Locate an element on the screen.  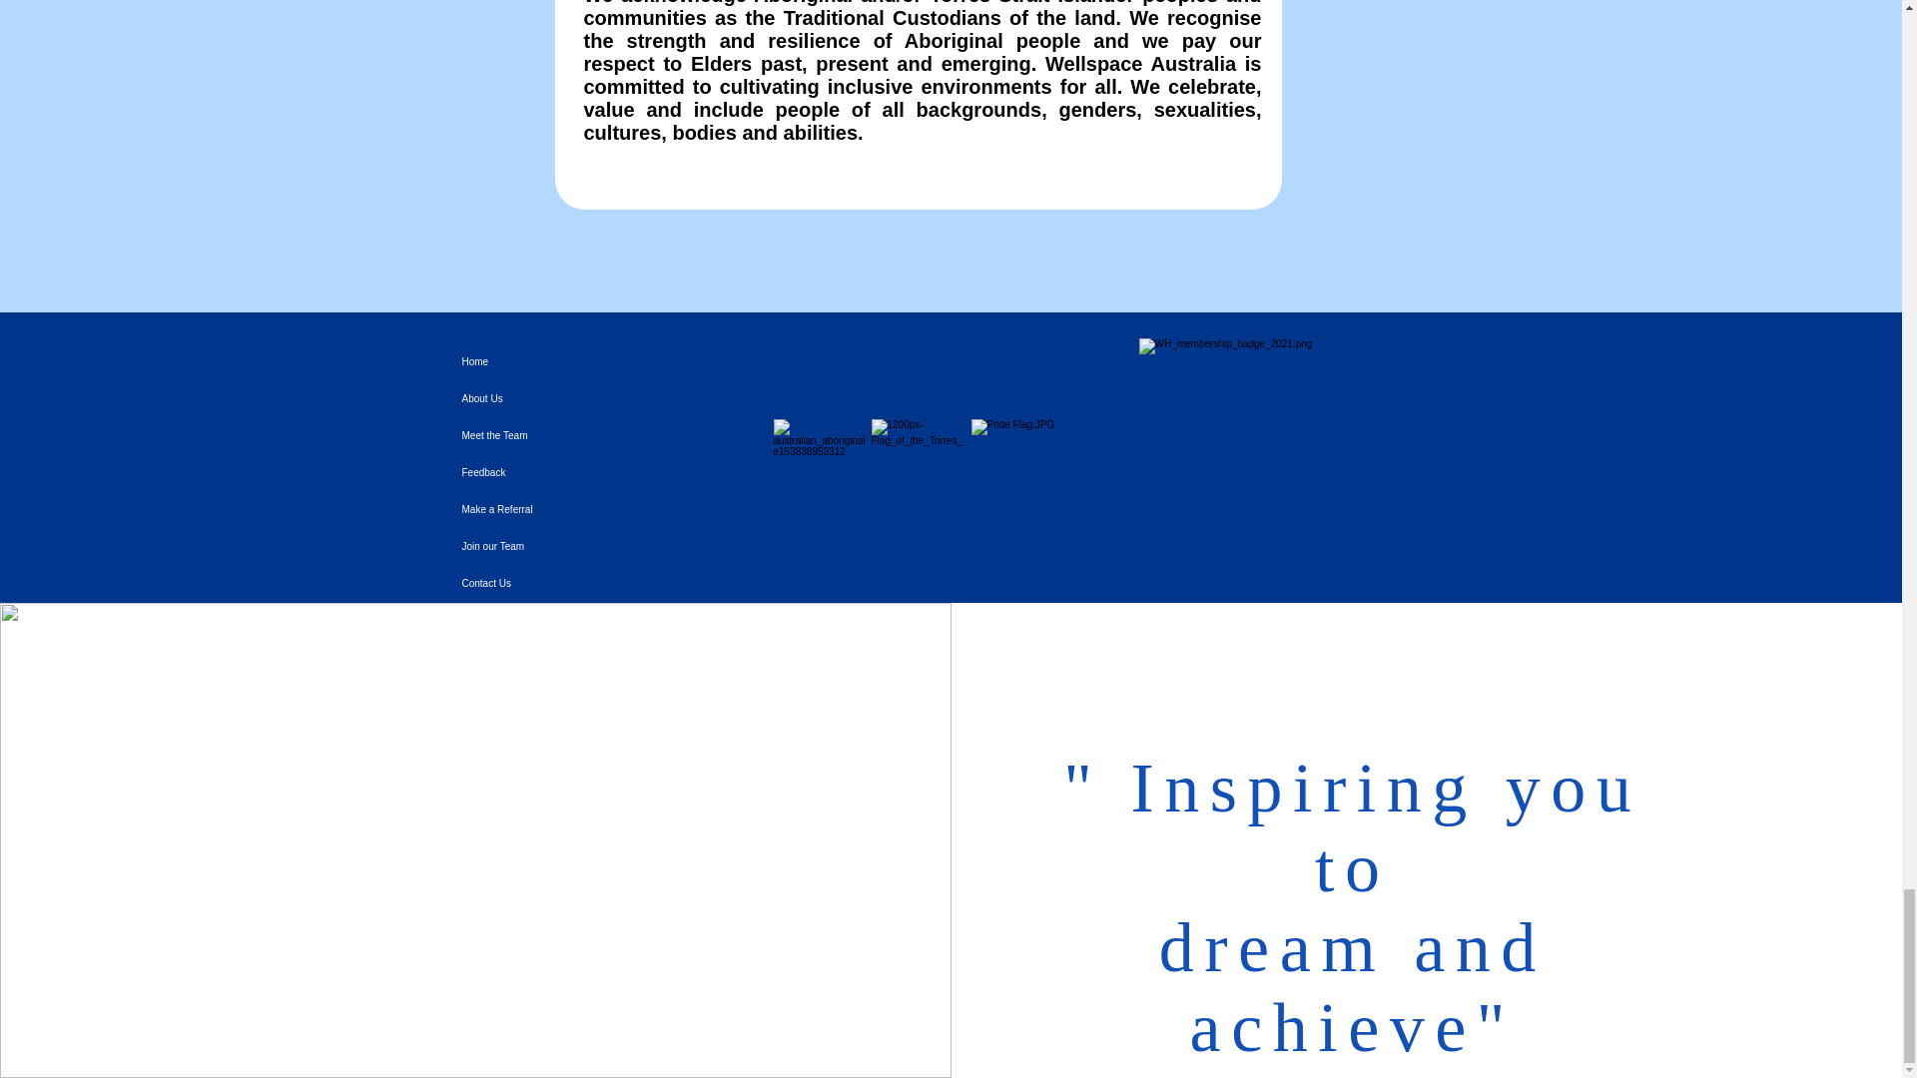
Contact Us is located at coordinates (605, 583).